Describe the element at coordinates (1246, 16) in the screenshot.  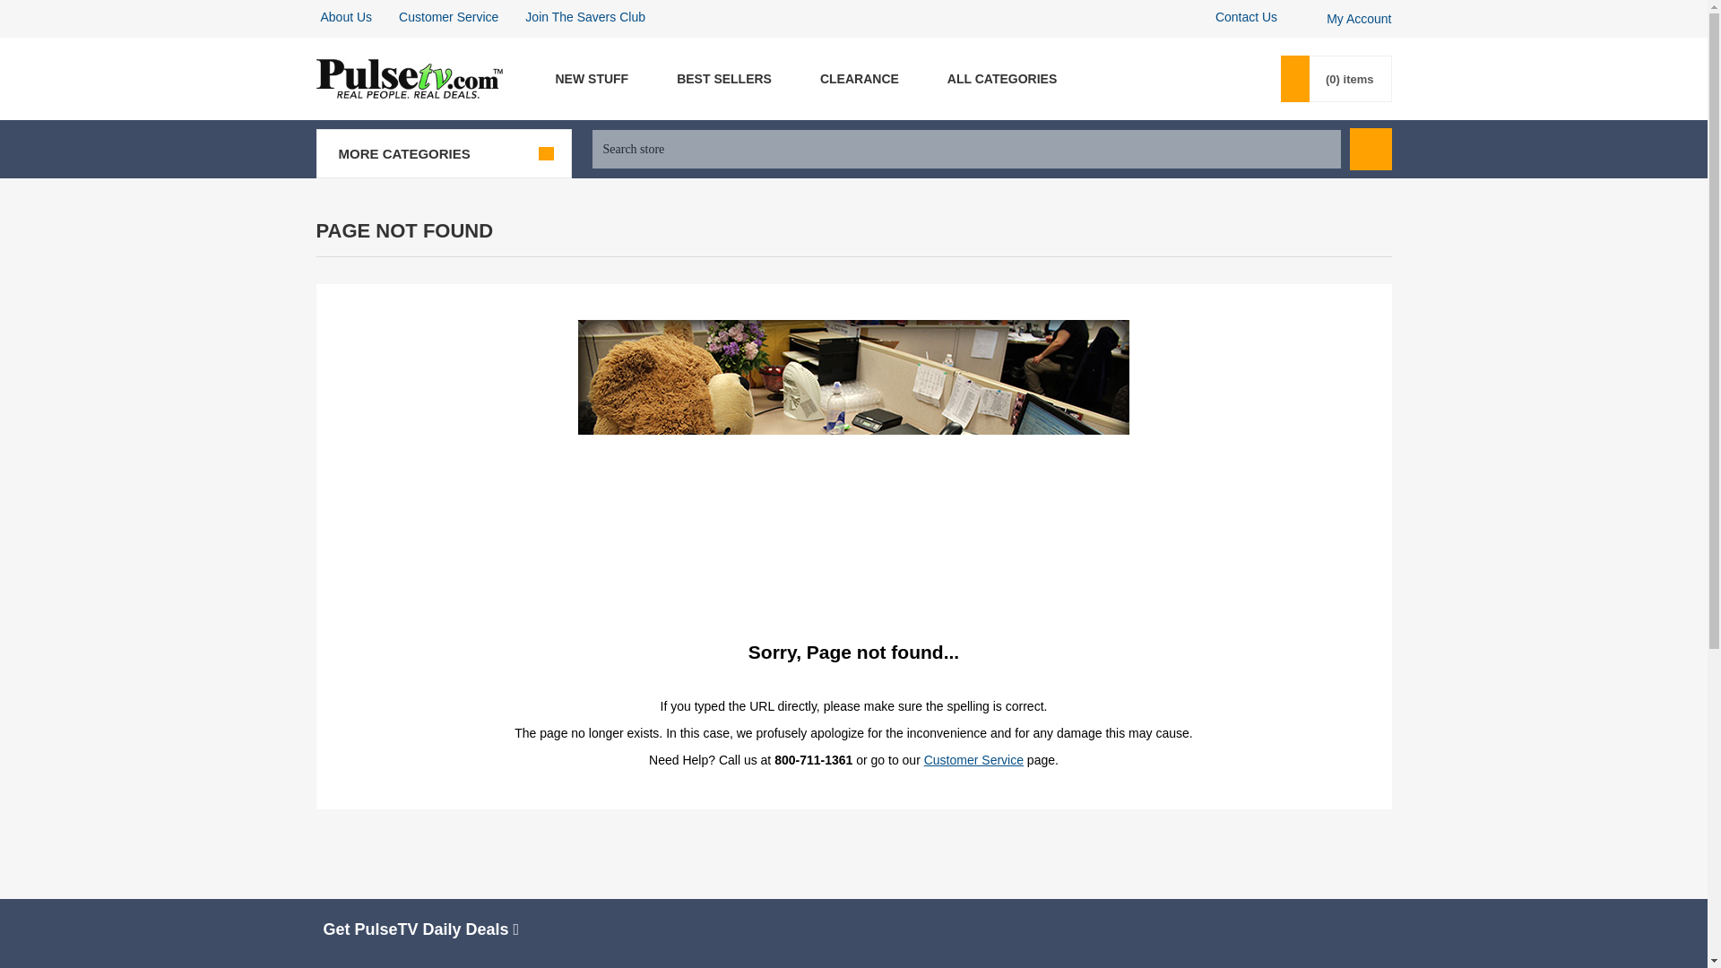
I see `Contact Us` at that location.